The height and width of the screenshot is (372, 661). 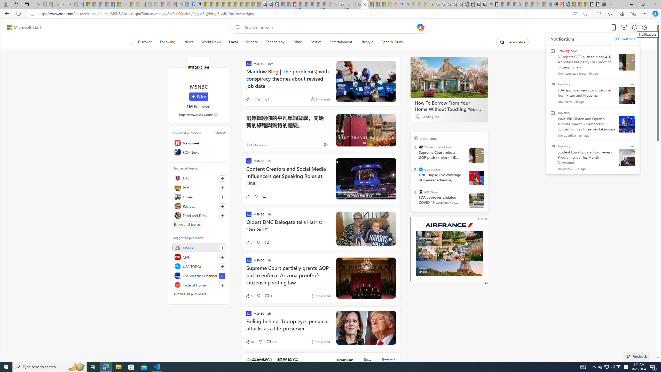 I want to click on Browse all topics, so click(x=187, y=224).